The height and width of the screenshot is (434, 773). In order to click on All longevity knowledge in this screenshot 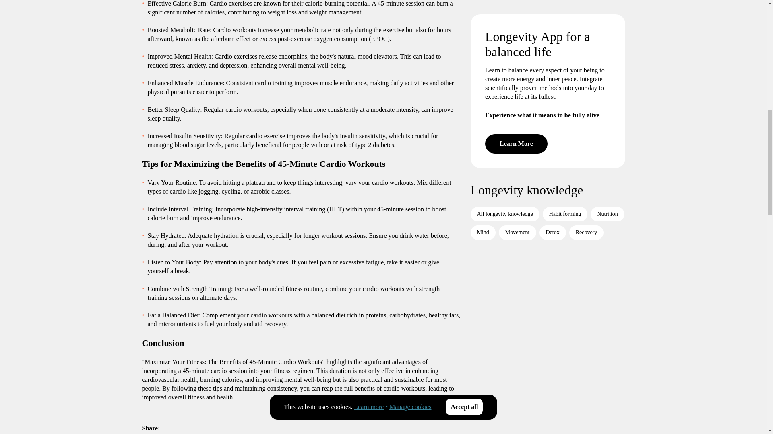, I will do `click(504, 105)`.